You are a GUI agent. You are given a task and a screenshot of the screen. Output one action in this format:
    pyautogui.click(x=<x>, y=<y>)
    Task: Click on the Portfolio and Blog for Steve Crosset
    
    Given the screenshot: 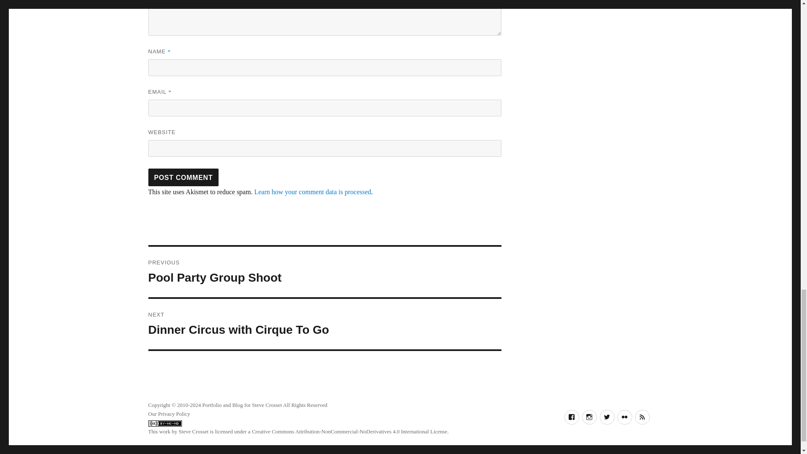 What is the action you would take?
    pyautogui.click(x=242, y=404)
    